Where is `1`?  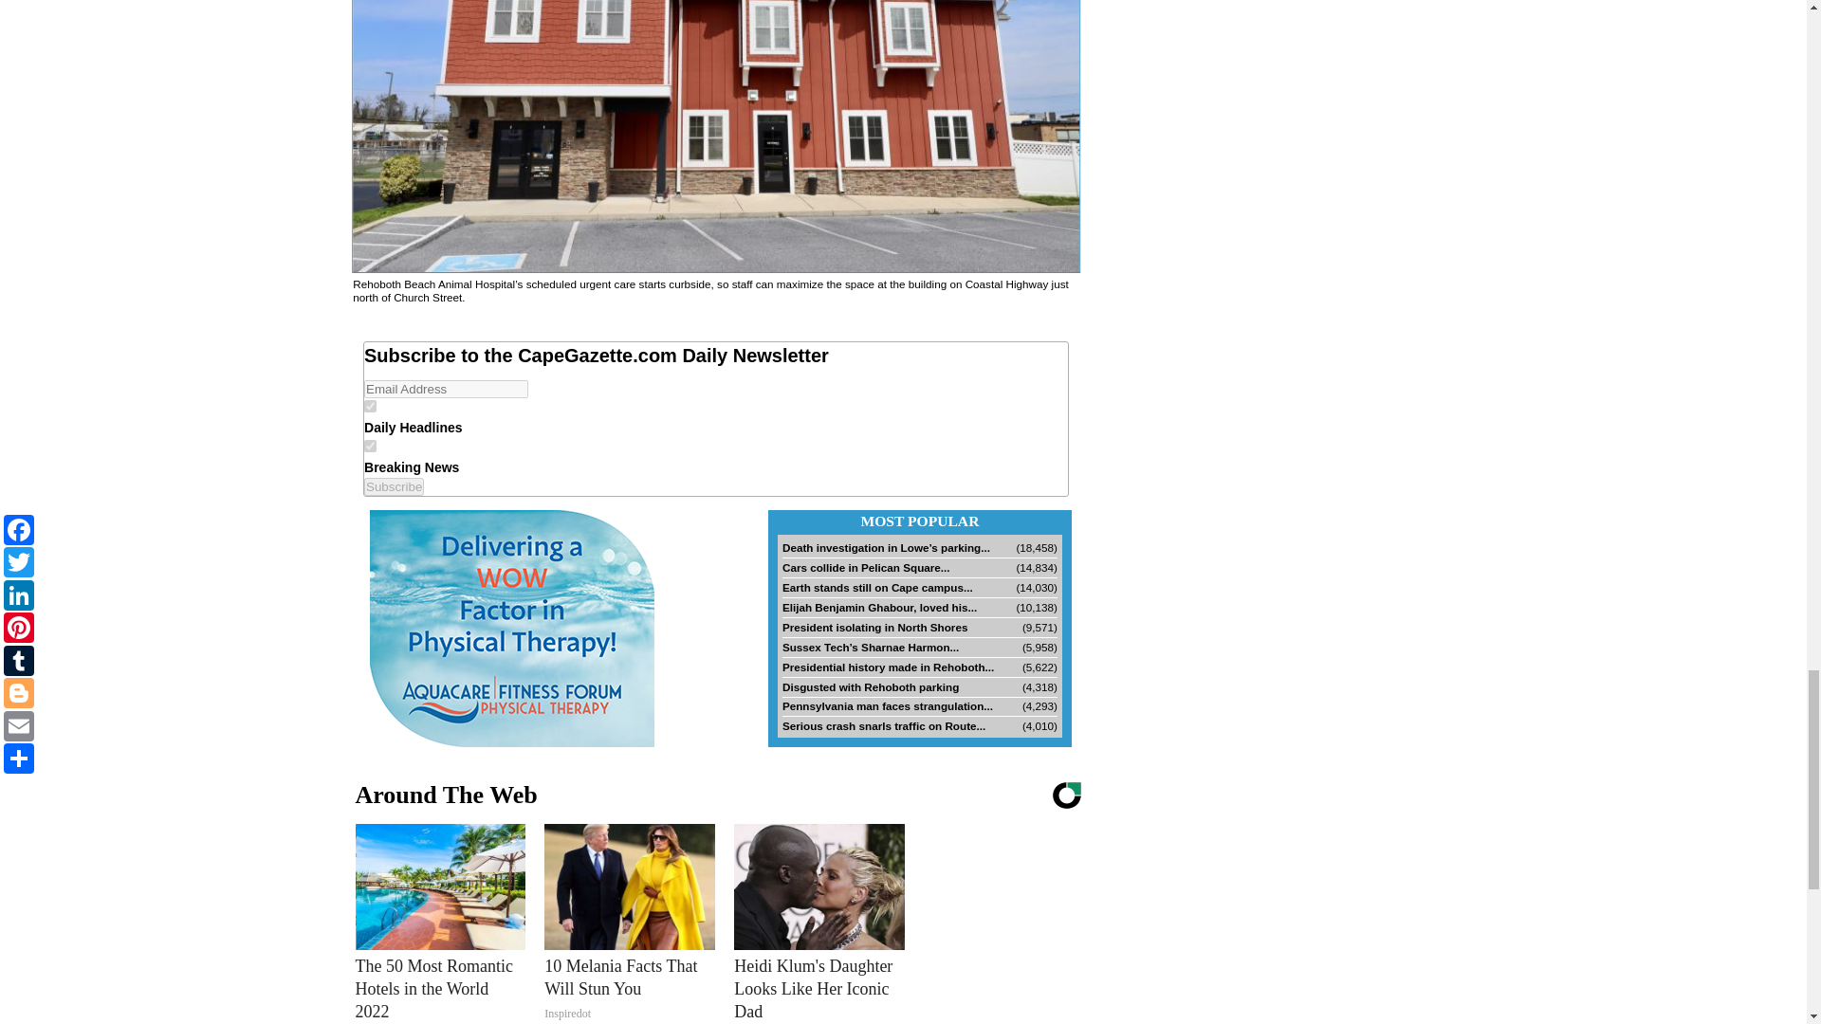 1 is located at coordinates (370, 406).